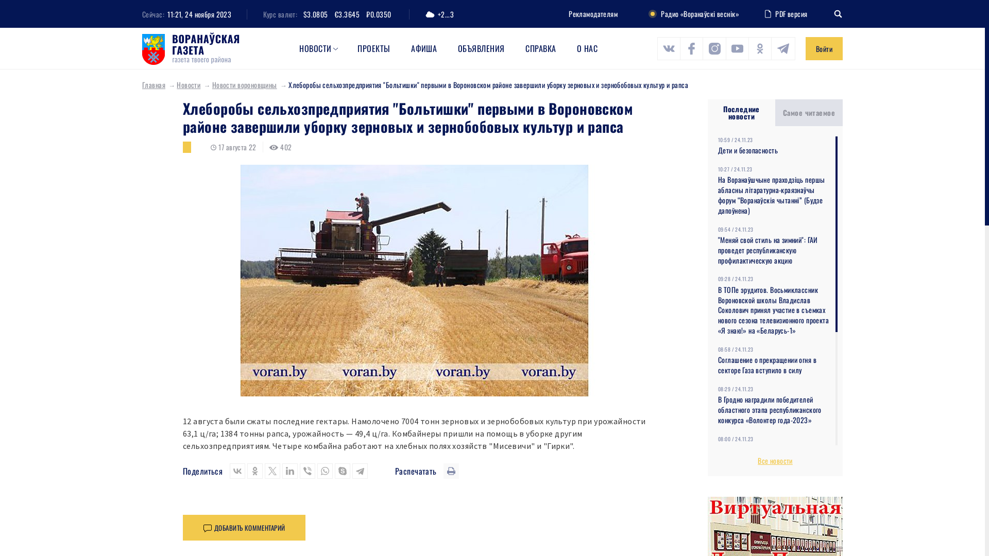 This screenshot has height=556, width=989. What do you see at coordinates (308, 471) in the screenshot?
I see `Viber` at bounding box center [308, 471].